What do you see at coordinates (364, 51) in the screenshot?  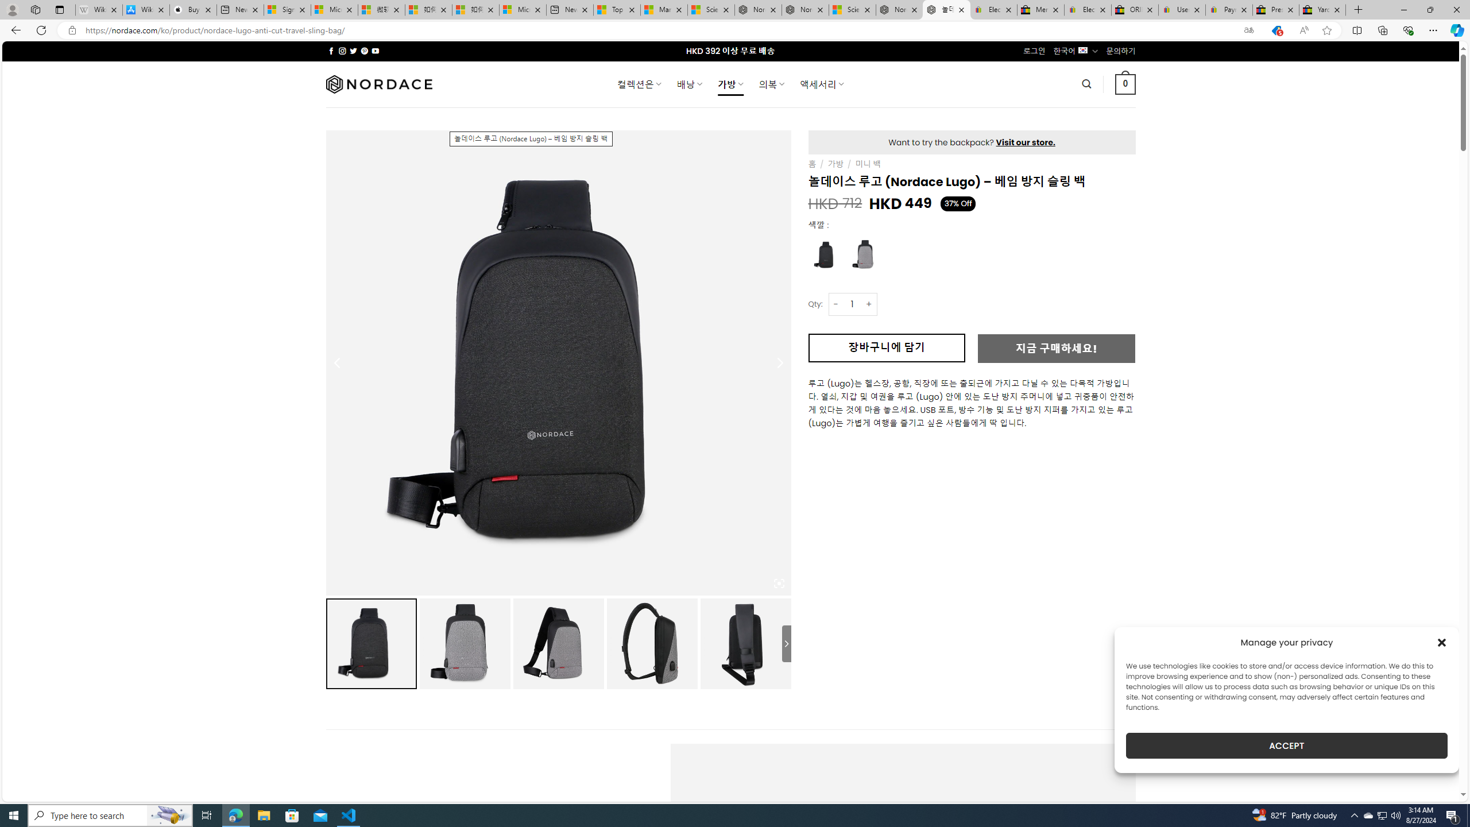 I see `Follow on Pinterest` at bounding box center [364, 51].